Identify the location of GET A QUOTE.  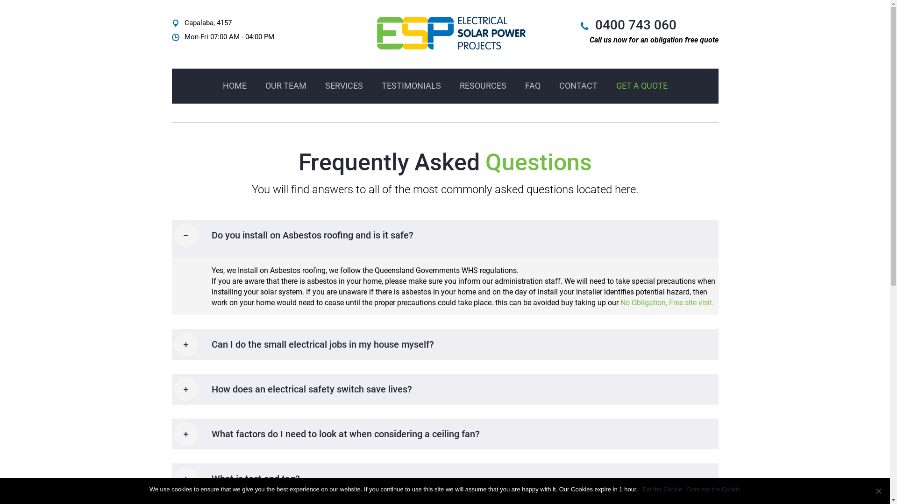
(641, 86).